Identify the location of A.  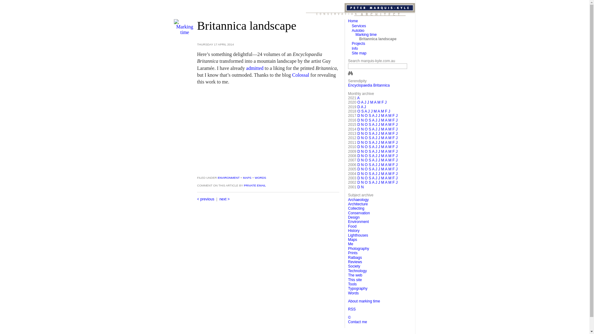
(386, 165).